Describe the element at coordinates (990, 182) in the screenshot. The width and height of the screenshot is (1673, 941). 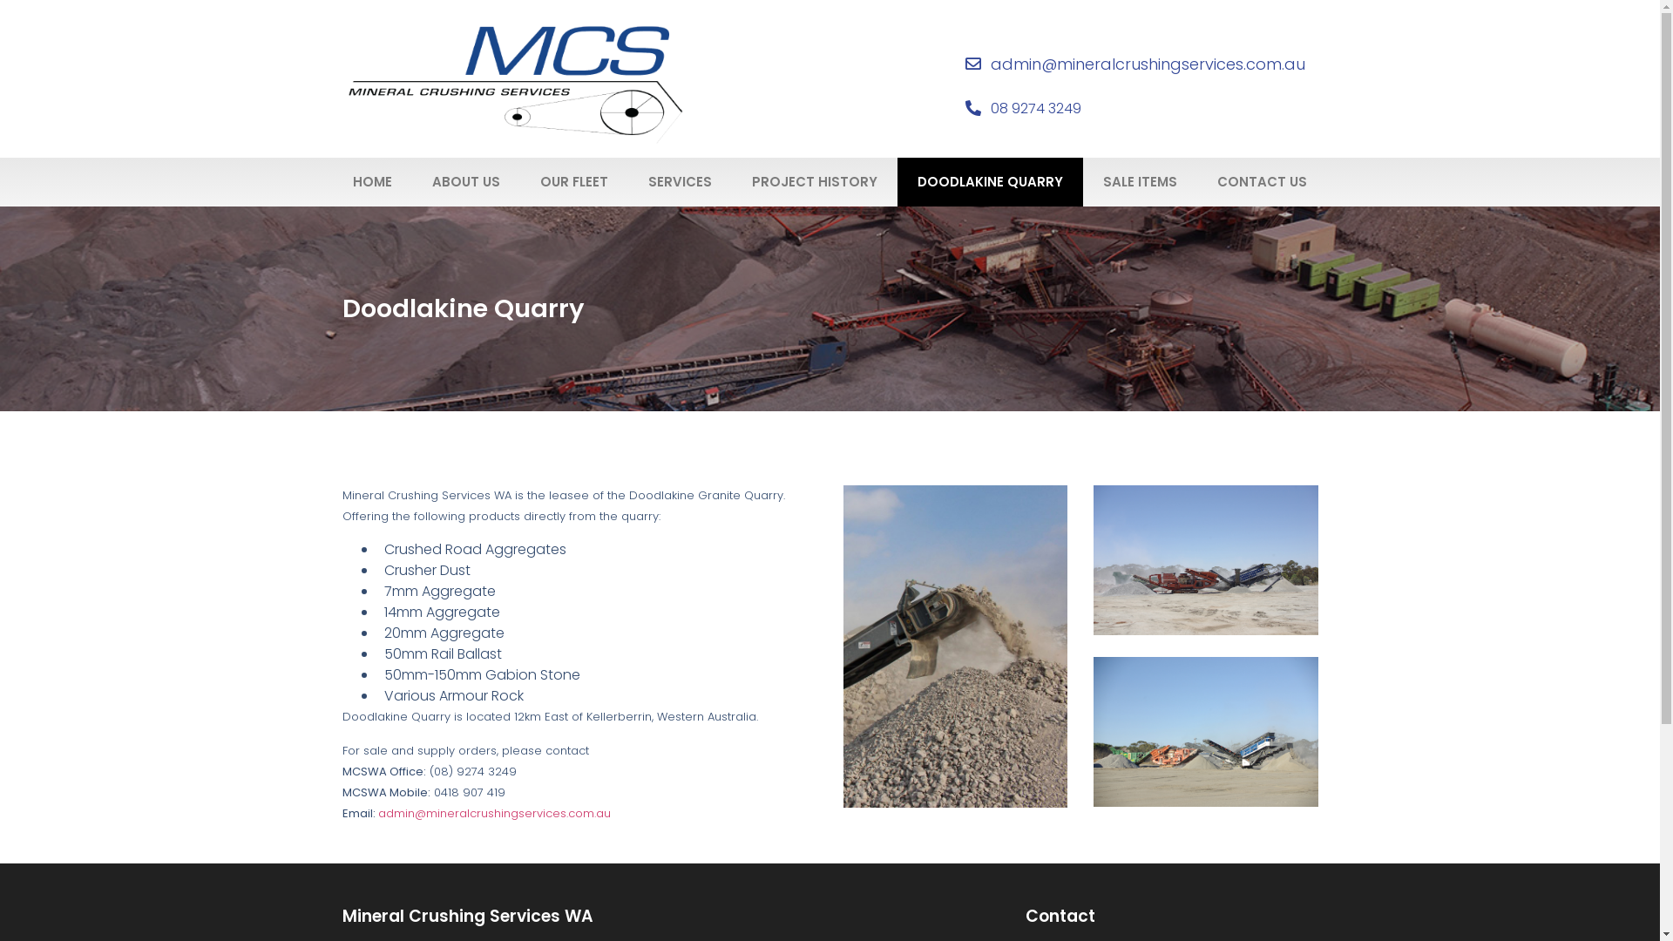
I see `DOODLAKINE QUARRY` at that location.